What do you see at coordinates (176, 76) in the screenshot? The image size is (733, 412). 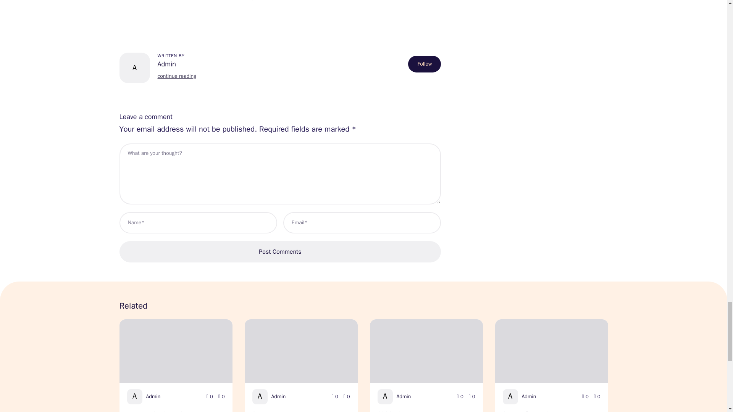 I see `continue reading` at bounding box center [176, 76].